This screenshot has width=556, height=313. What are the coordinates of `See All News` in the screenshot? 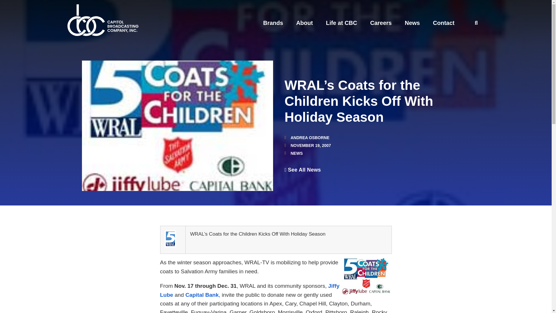 It's located at (302, 170).